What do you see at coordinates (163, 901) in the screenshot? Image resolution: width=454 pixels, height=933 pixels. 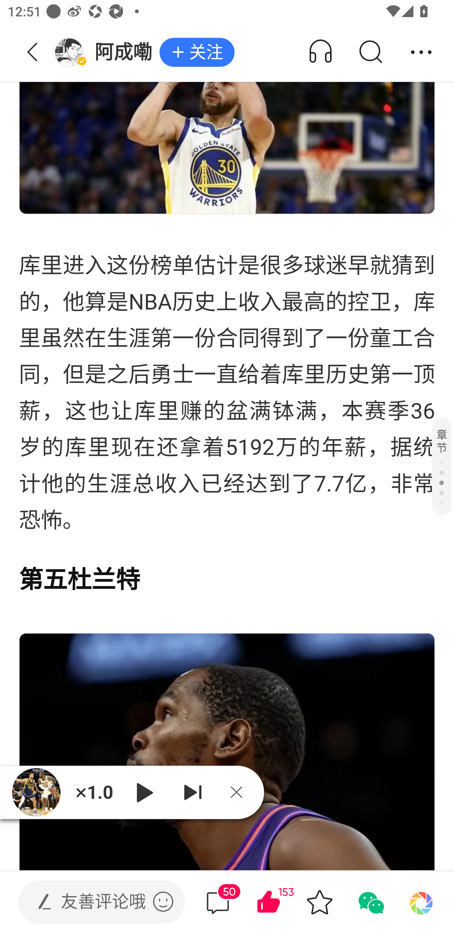 I see `` at bounding box center [163, 901].